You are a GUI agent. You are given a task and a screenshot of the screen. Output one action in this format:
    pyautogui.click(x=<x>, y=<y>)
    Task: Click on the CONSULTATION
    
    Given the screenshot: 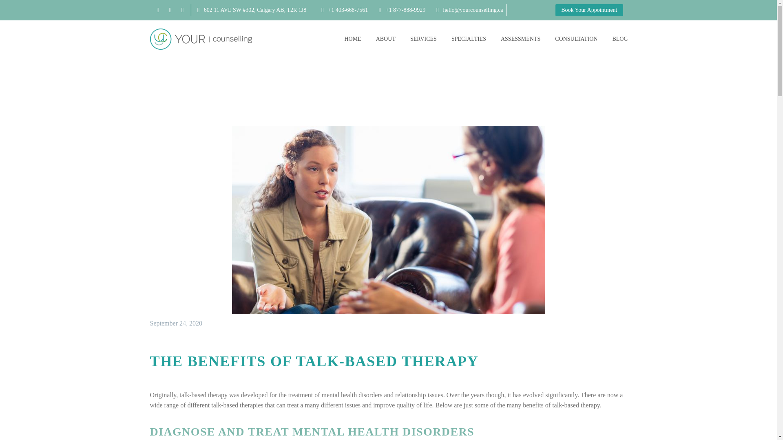 What is the action you would take?
    pyautogui.click(x=576, y=39)
    